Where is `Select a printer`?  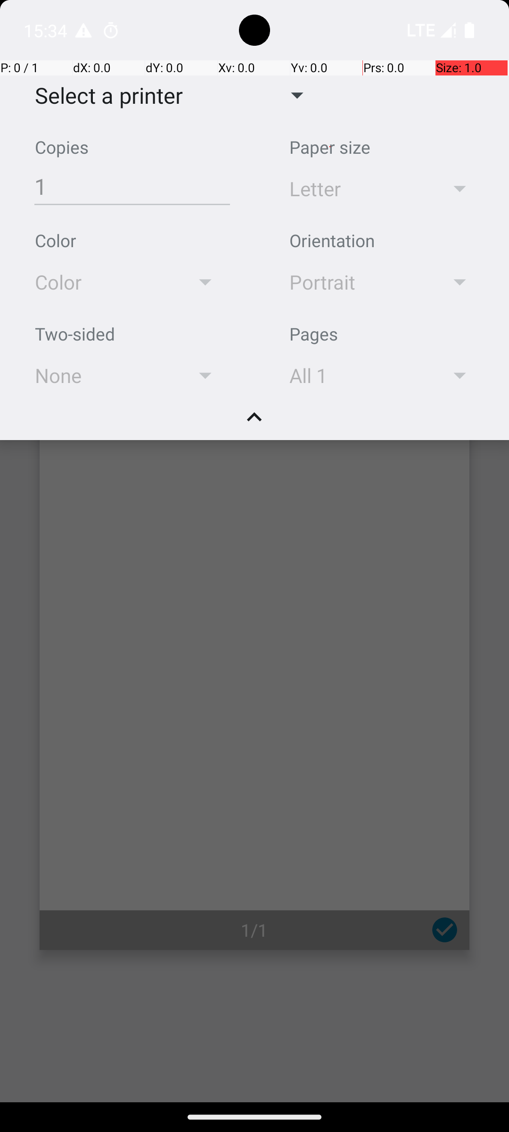 Select a printer is located at coordinates (101, 95).